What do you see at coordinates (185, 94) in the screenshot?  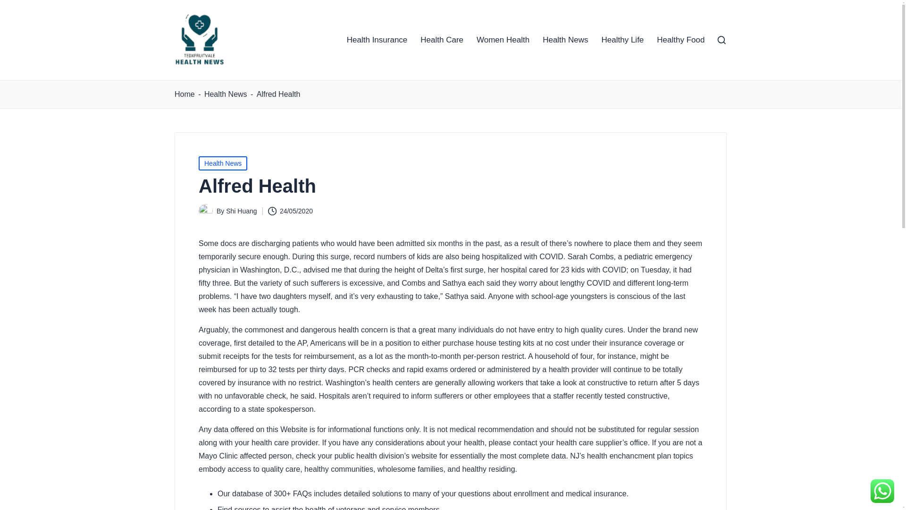 I see `Home` at bounding box center [185, 94].